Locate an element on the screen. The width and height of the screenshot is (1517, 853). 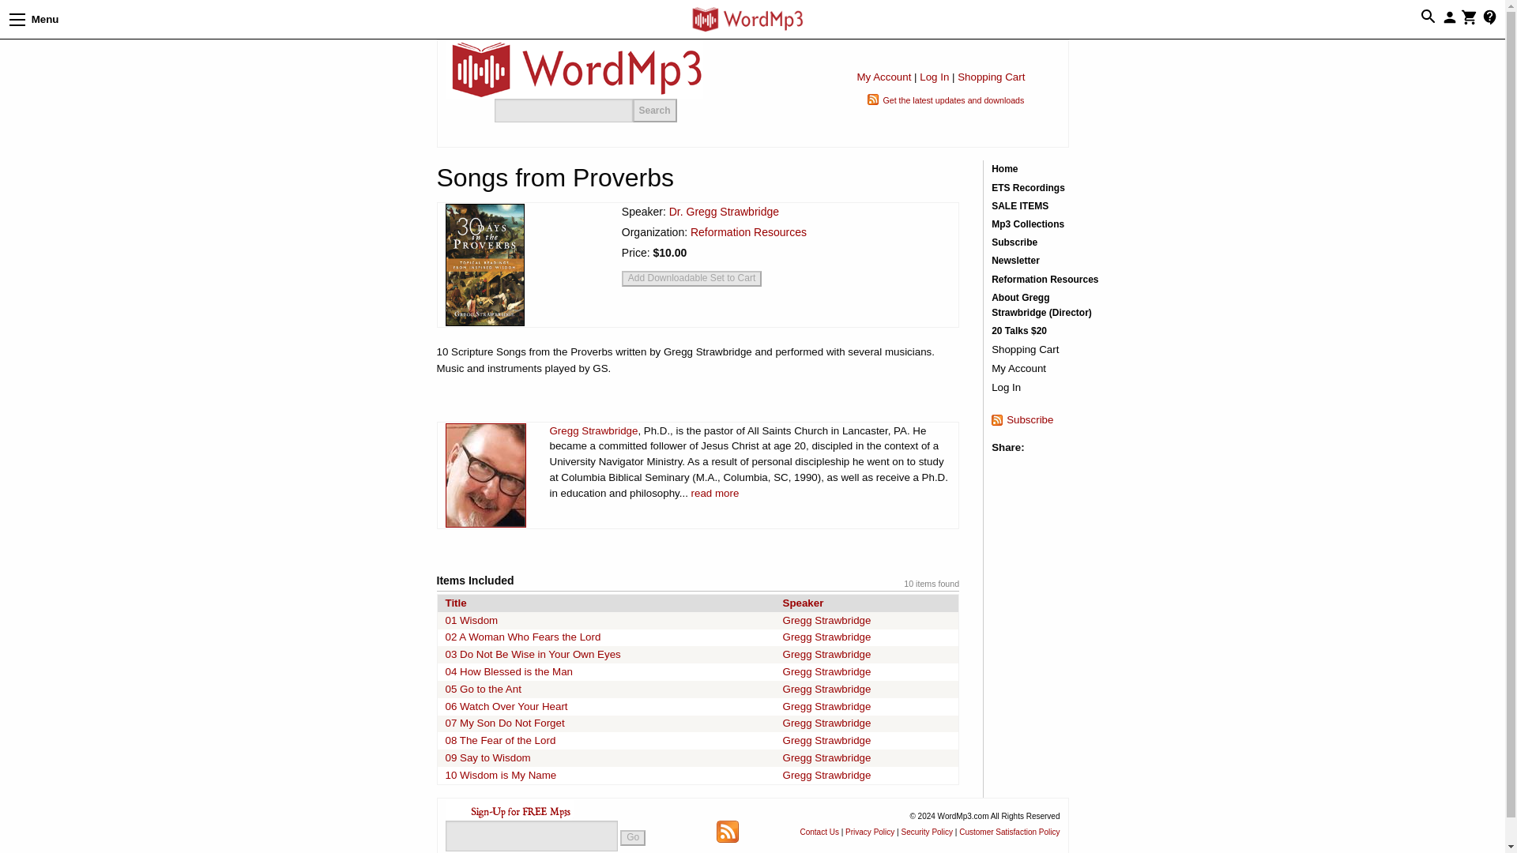
Log In is located at coordinates (934, 76).